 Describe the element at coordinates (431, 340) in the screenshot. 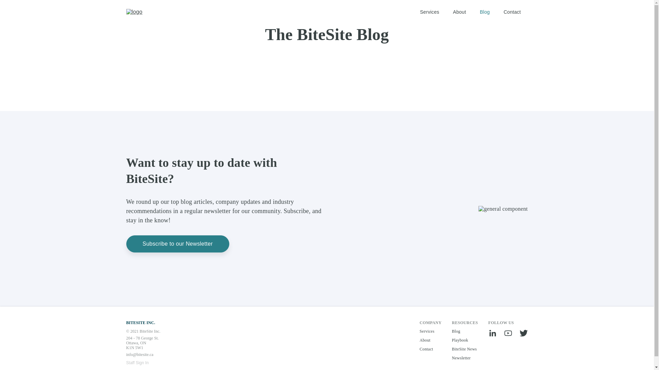

I see `About` at that location.